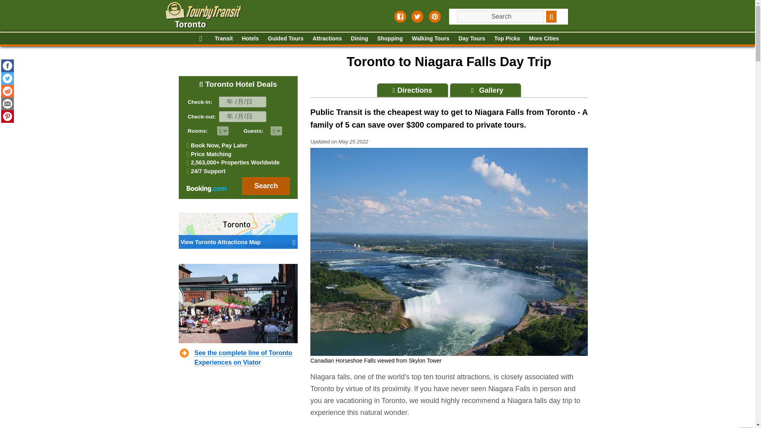  What do you see at coordinates (507, 38) in the screenshot?
I see `Top Picks` at bounding box center [507, 38].